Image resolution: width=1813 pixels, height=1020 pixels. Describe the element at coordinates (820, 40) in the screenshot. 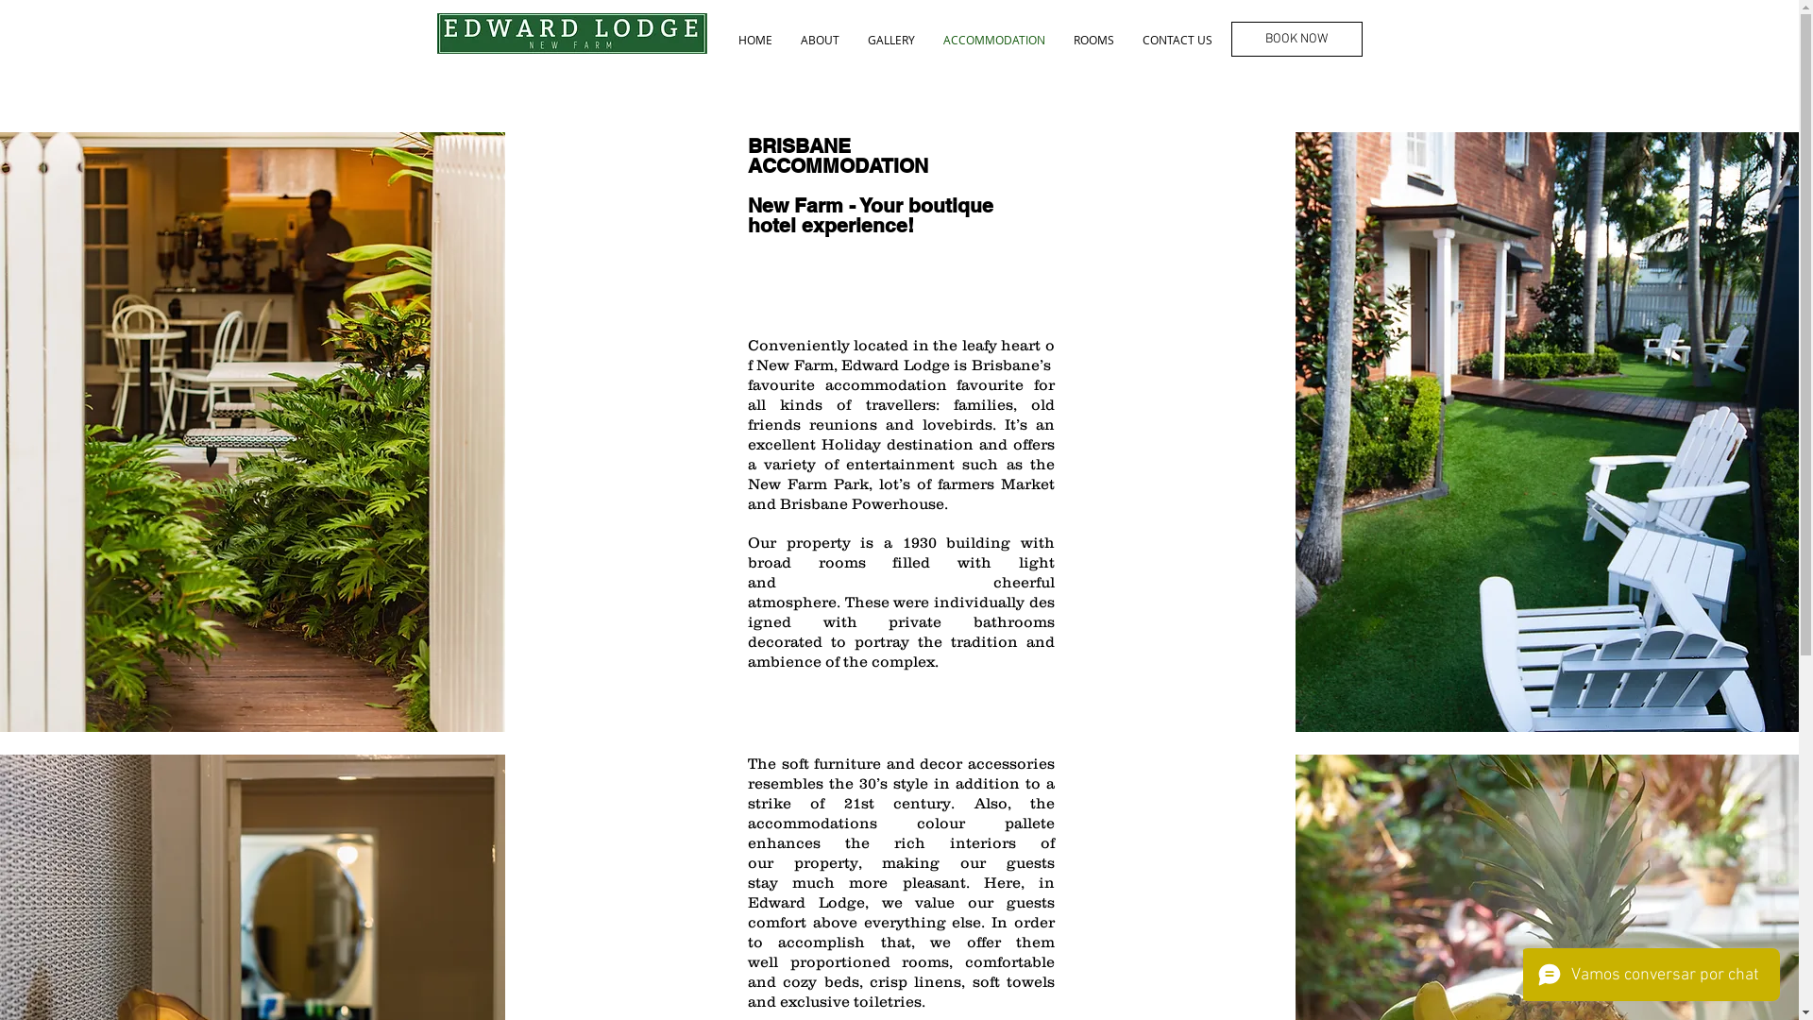

I see `ABOUT` at that location.